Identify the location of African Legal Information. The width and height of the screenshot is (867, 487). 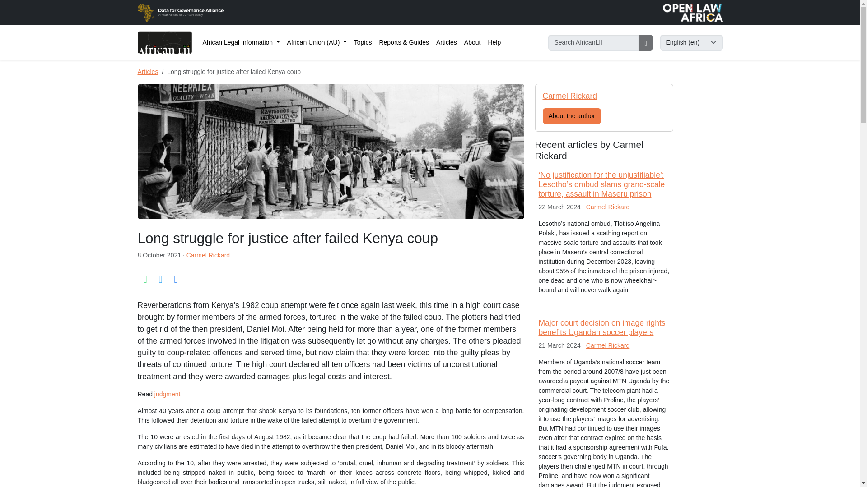
(241, 42).